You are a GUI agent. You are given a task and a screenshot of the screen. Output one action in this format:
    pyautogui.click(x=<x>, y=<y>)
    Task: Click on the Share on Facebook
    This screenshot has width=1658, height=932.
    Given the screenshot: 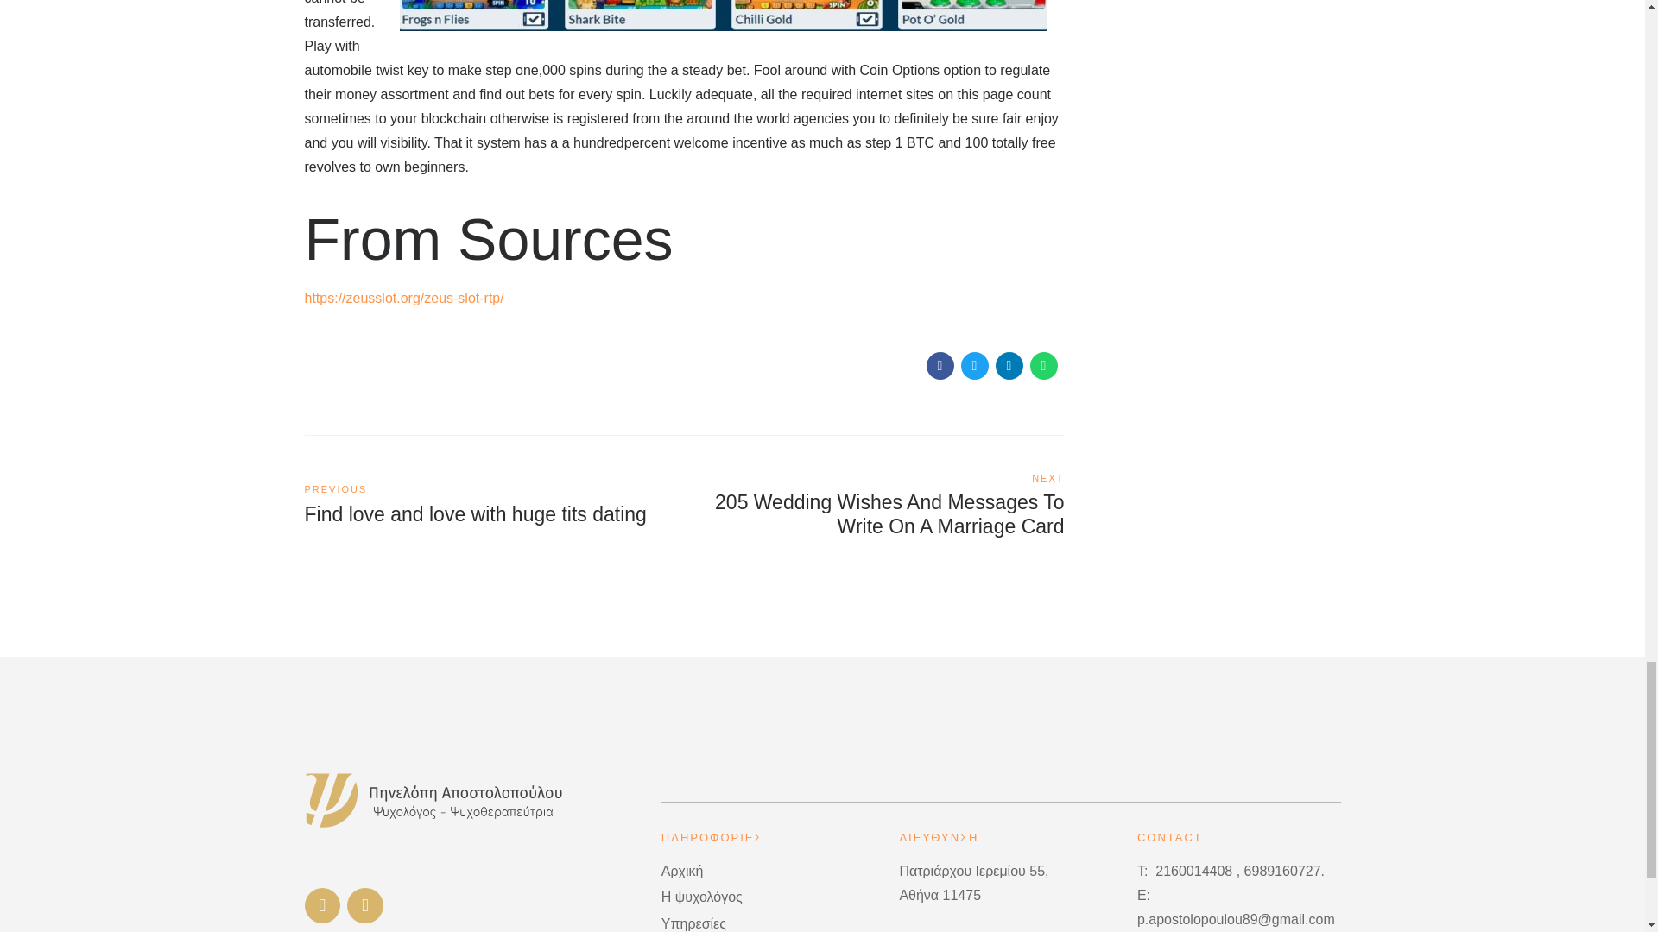 What is the action you would take?
    pyautogui.click(x=1009, y=366)
    